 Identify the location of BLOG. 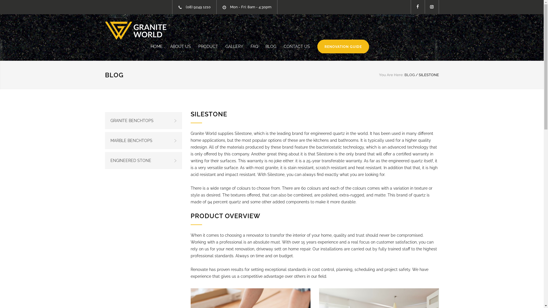
(409, 75).